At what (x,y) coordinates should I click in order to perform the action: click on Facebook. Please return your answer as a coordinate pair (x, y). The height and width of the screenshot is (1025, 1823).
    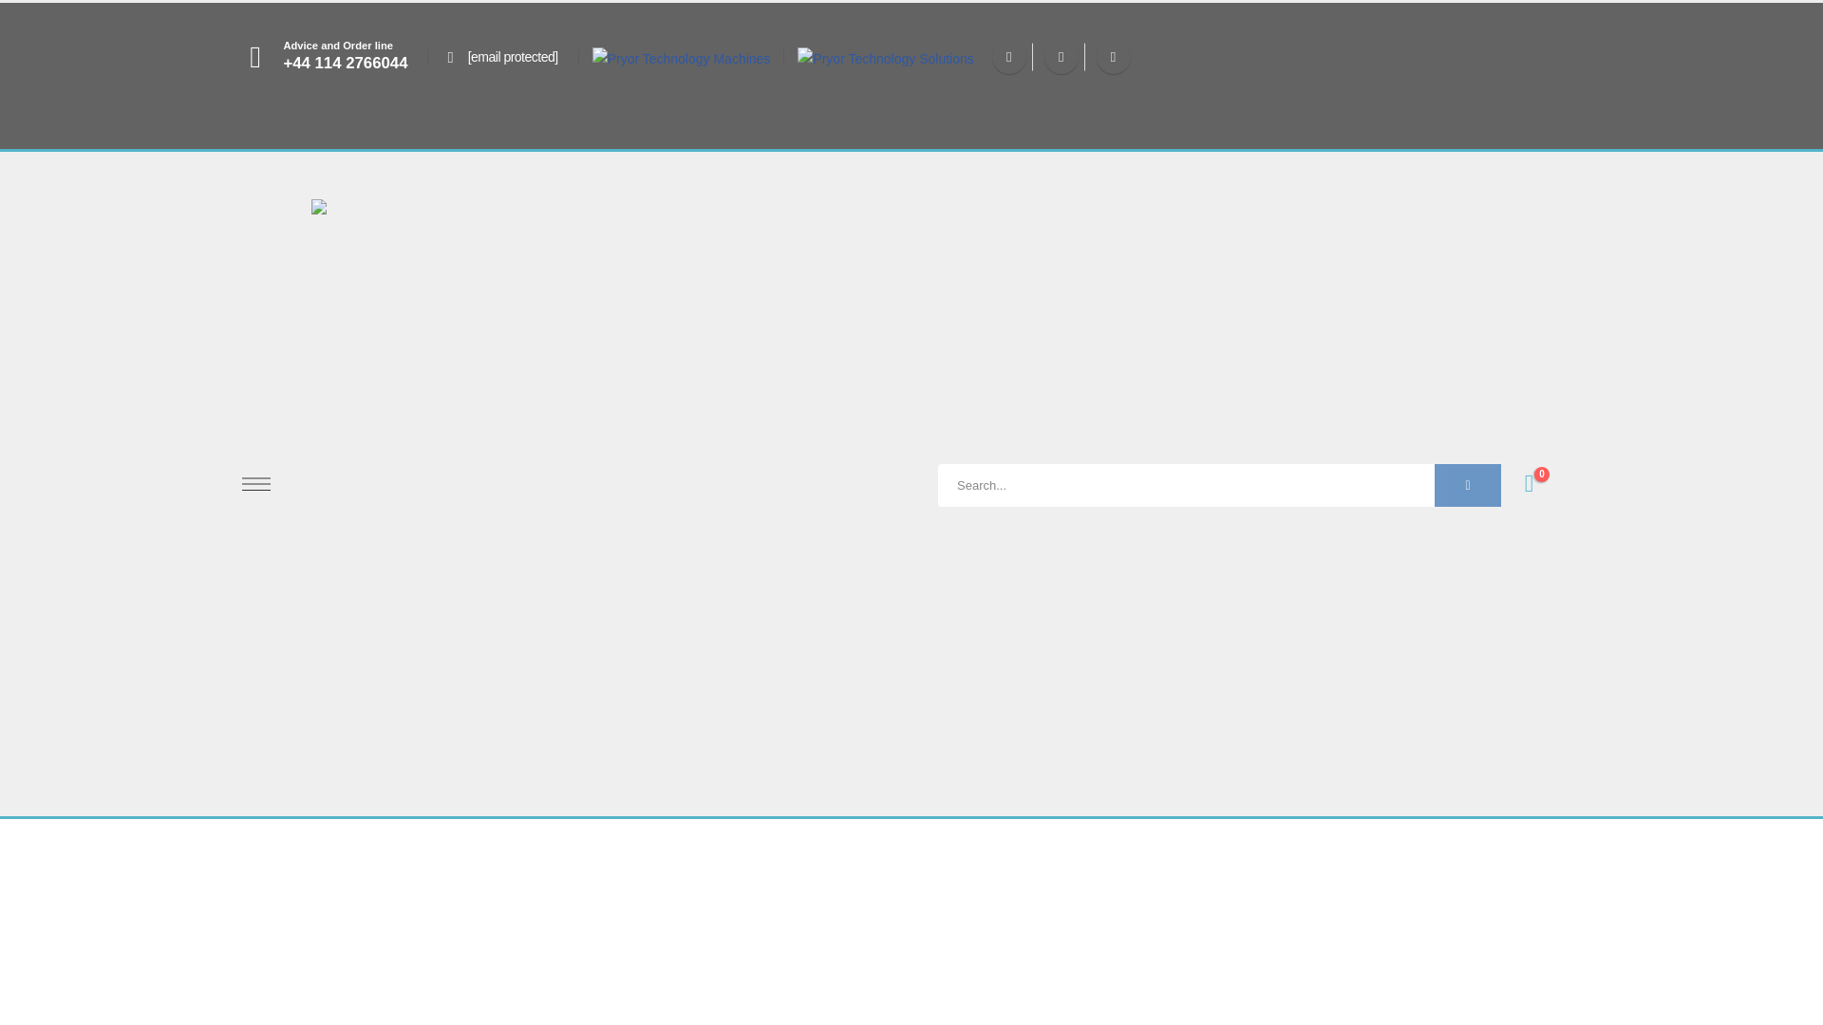
    Looking at the image, I should click on (1008, 57).